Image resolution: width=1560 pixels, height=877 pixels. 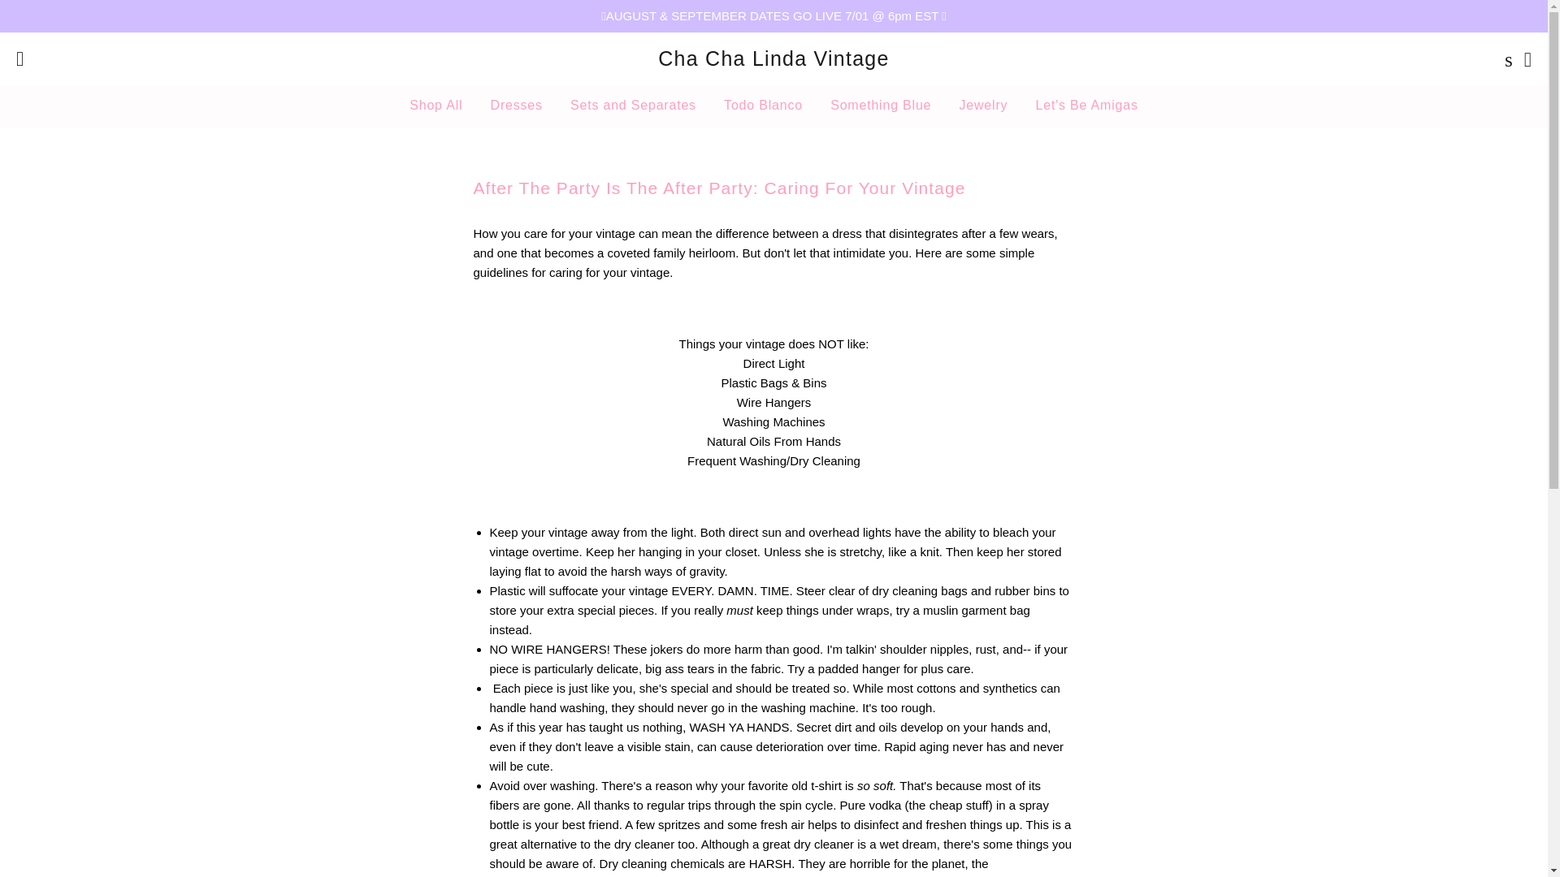 What do you see at coordinates (881, 106) in the screenshot?
I see `Something Blue` at bounding box center [881, 106].